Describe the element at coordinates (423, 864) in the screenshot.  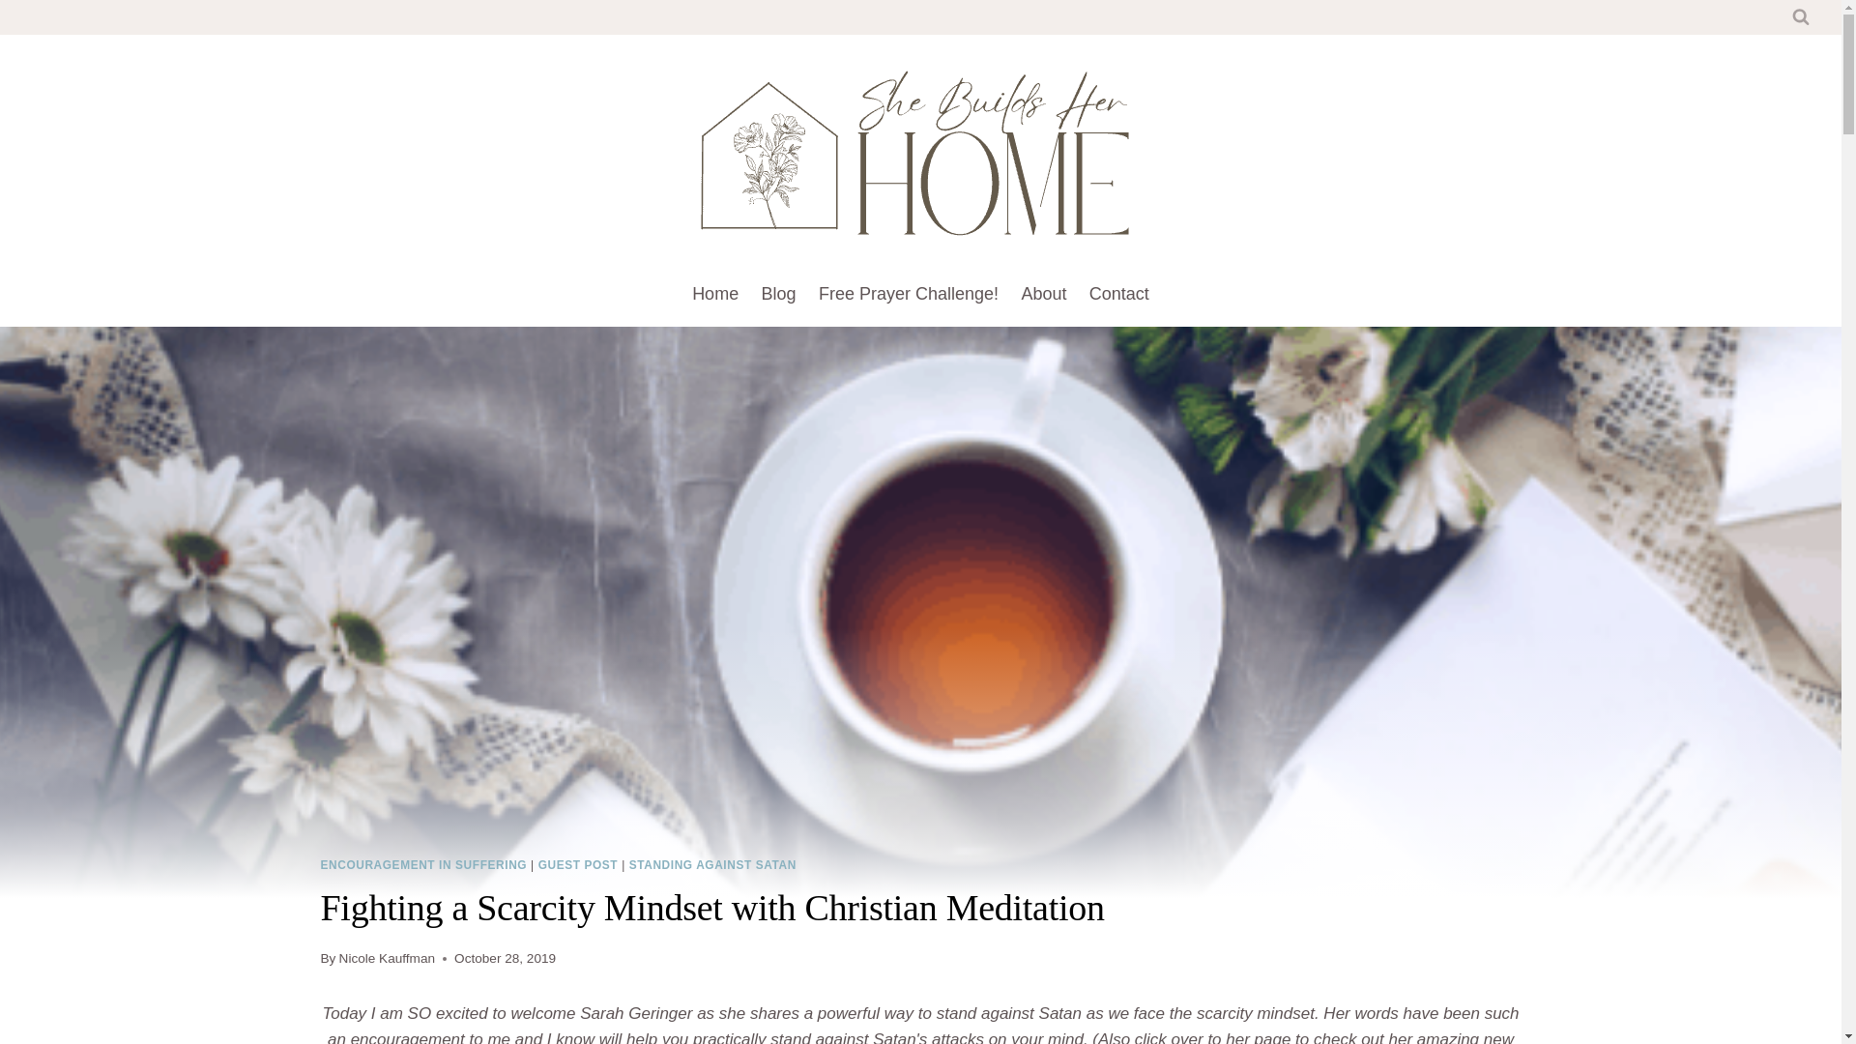
I see `ENCOURAGEMENT IN SUFFERING` at that location.